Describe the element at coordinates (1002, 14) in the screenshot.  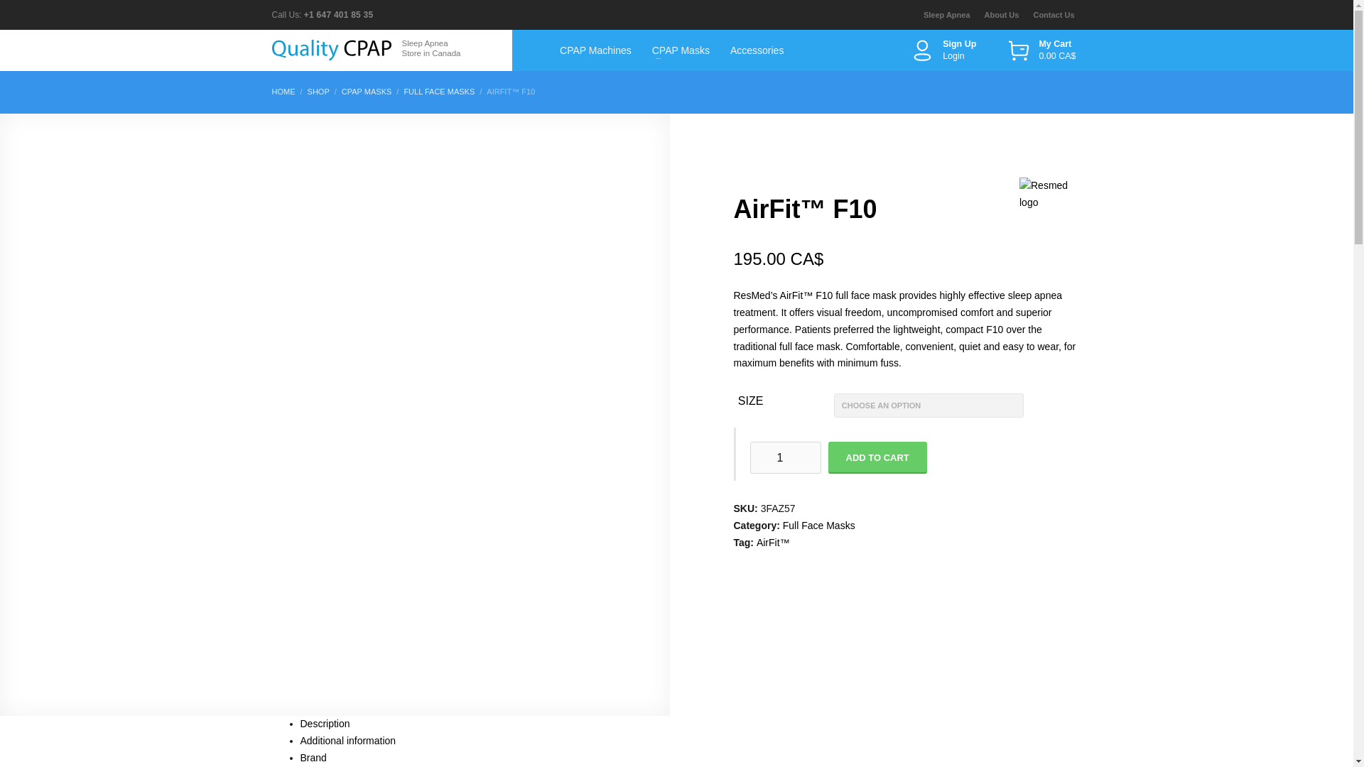
I see `About Us` at that location.